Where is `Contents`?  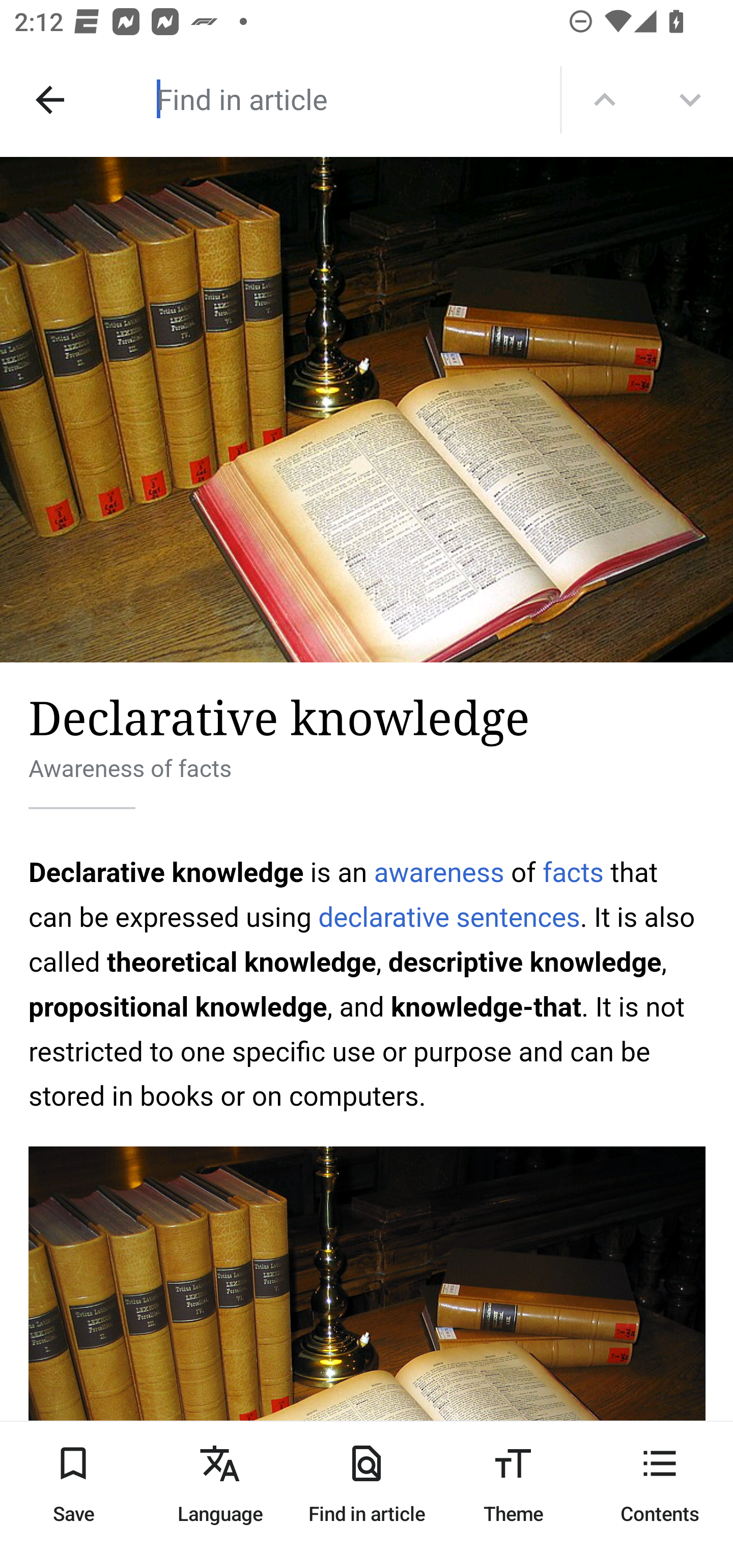
Contents is located at coordinates (660, 1485).